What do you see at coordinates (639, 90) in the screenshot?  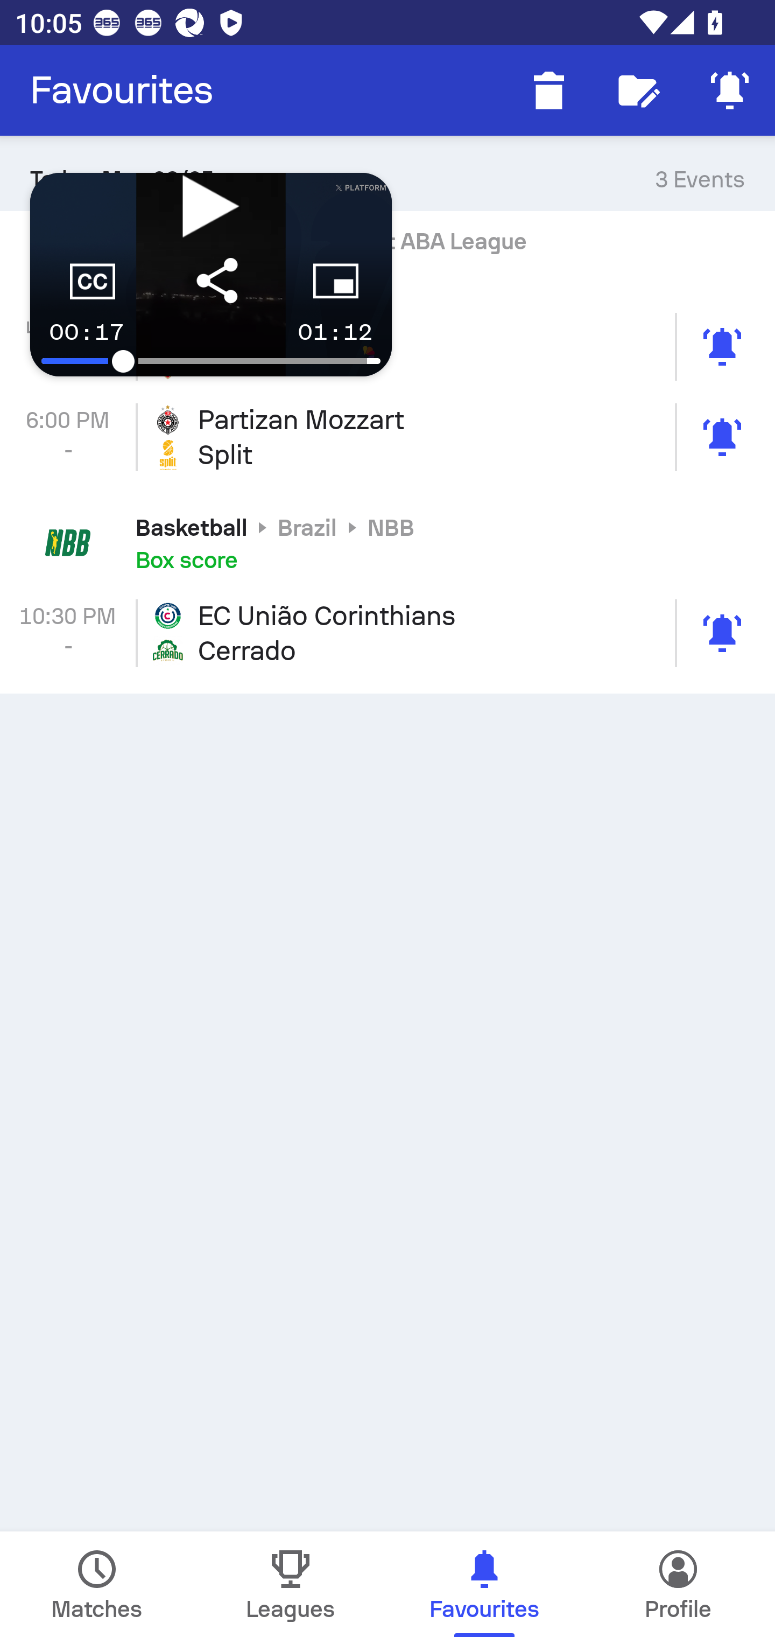 I see `Follow editor` at bounding box center [639, 90].